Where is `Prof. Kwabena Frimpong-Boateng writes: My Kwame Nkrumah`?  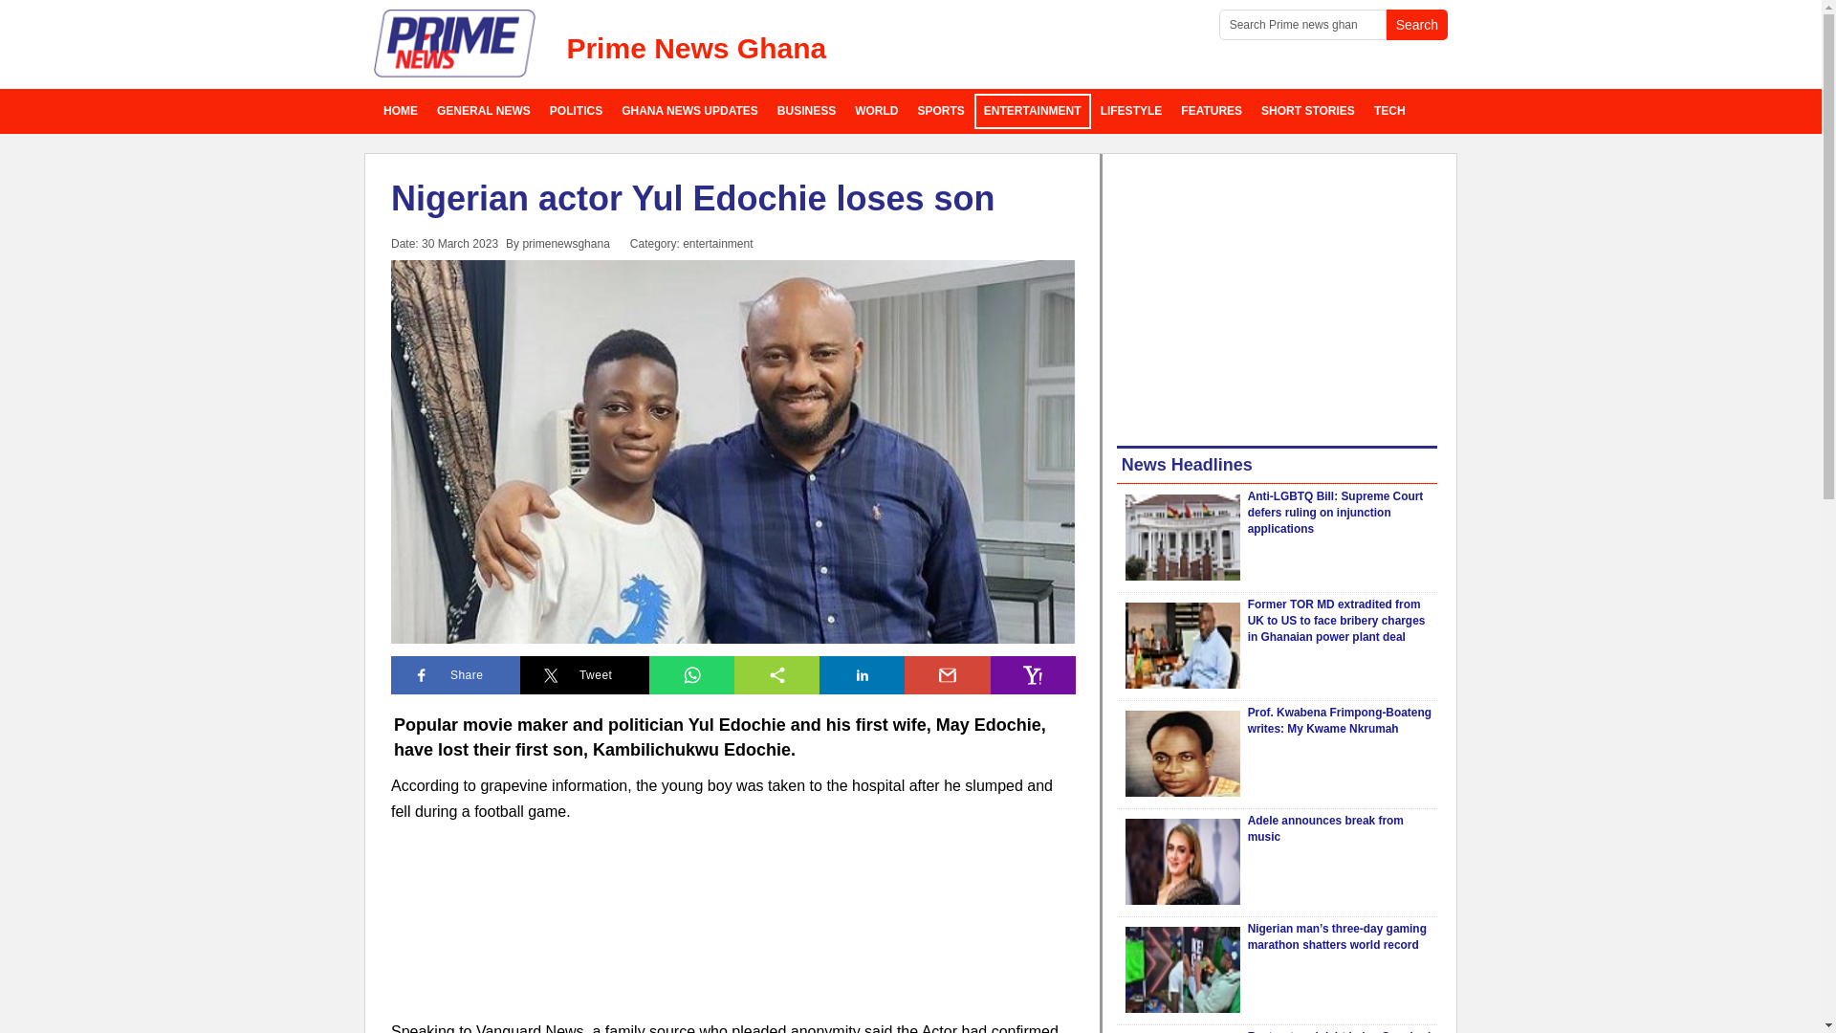
Prof. Kwabena Frimpong-Boateng writes: My Kwame Nkrumah is located at coordinates (1182, 754).